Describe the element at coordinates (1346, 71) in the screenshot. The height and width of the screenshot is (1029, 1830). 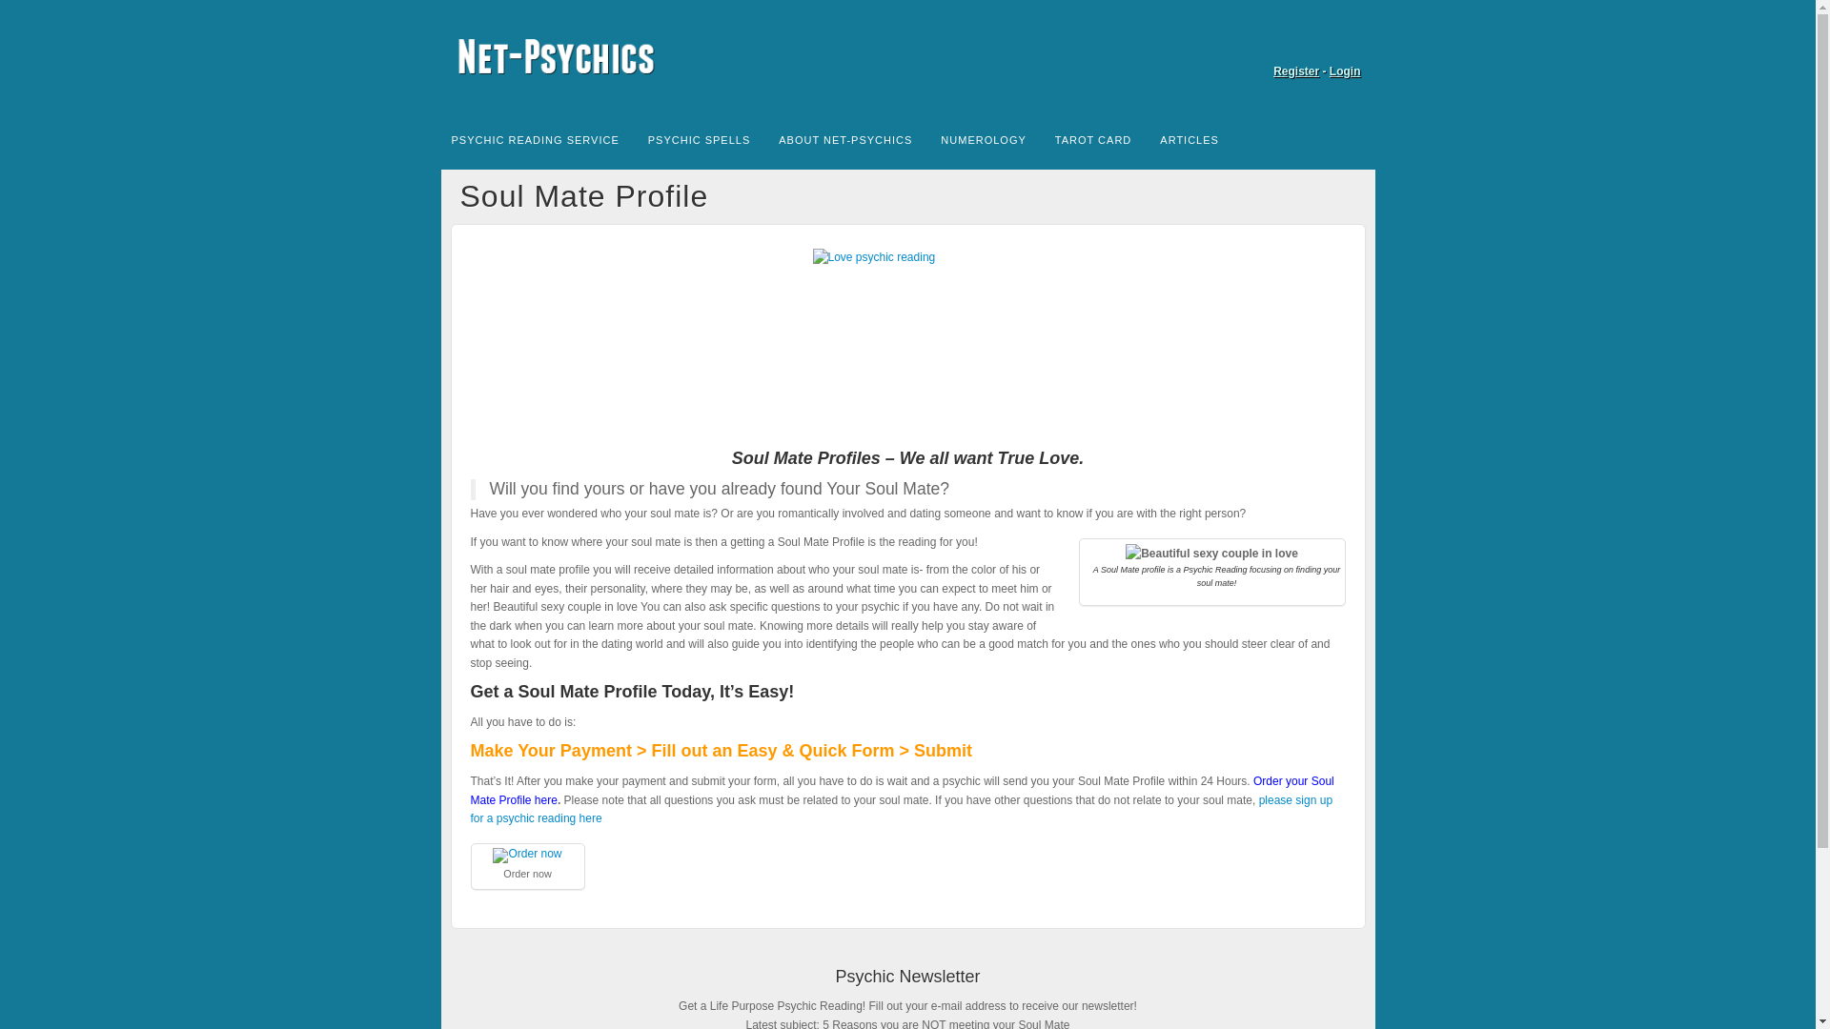
I see `Login` at that location.